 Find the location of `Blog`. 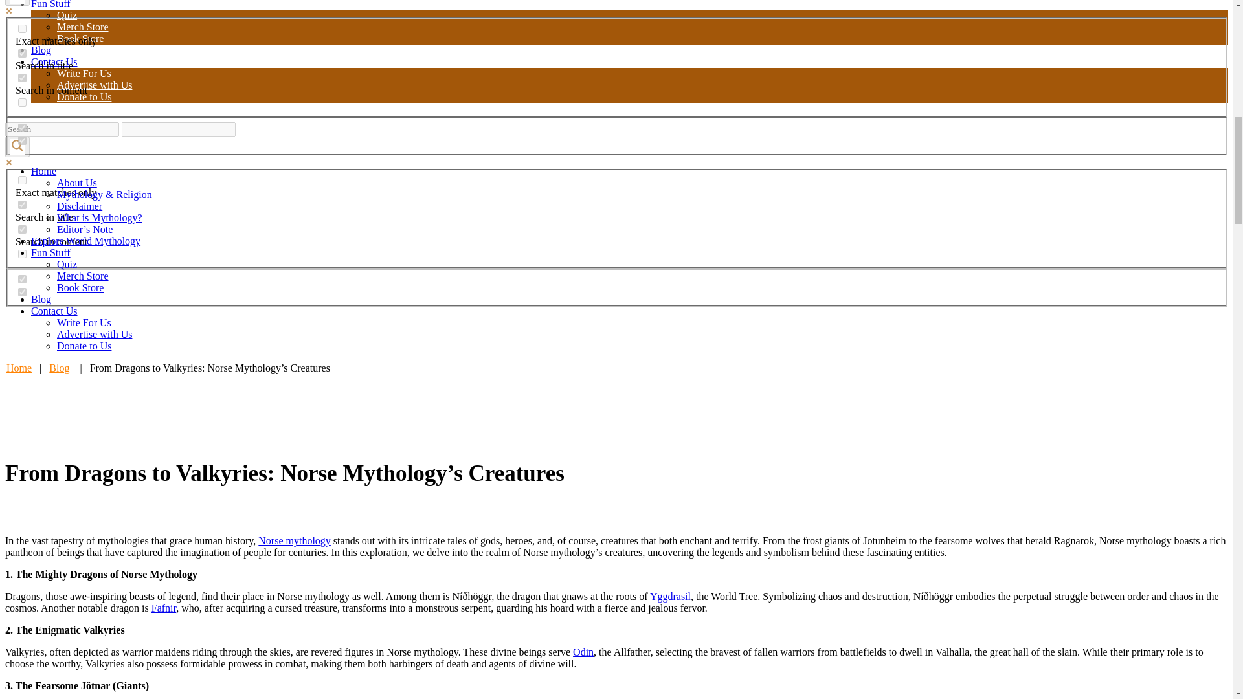

Blog is located at coordinates (41, 50).